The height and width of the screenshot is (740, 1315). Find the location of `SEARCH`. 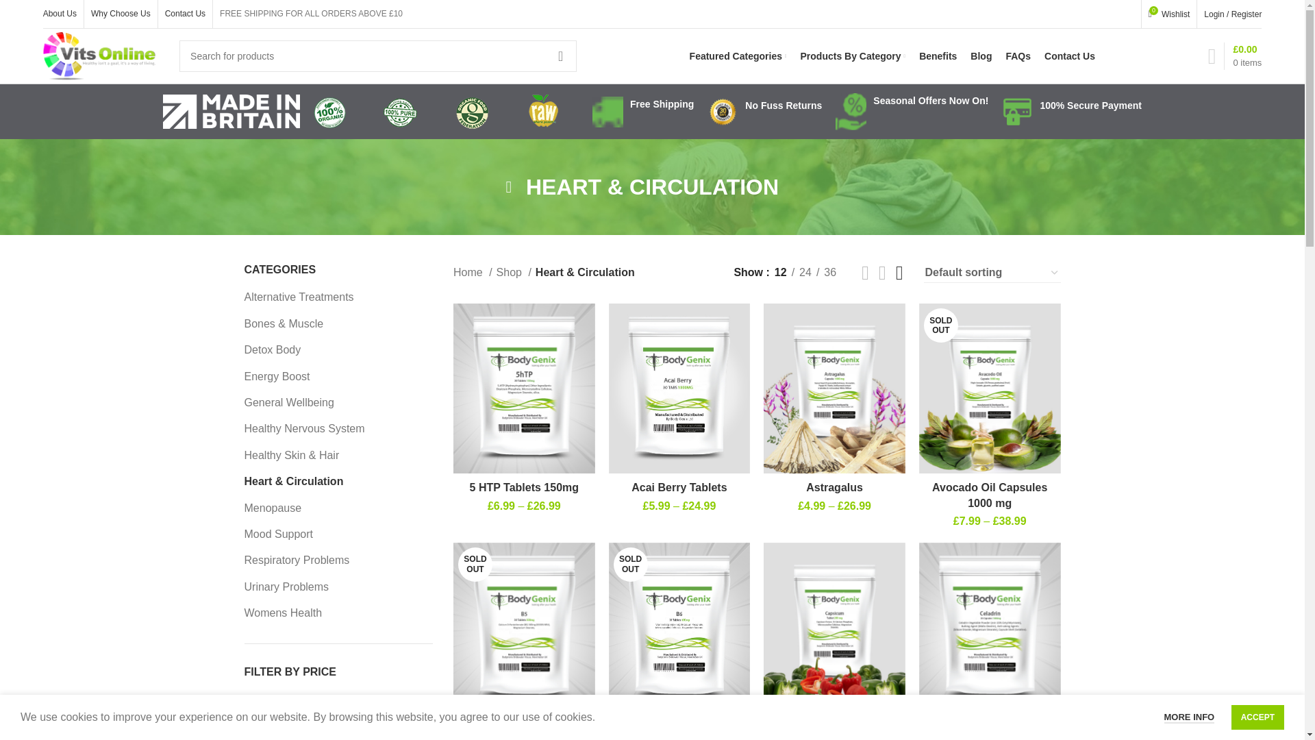

SEARCH is located at coordinates (561, 56).